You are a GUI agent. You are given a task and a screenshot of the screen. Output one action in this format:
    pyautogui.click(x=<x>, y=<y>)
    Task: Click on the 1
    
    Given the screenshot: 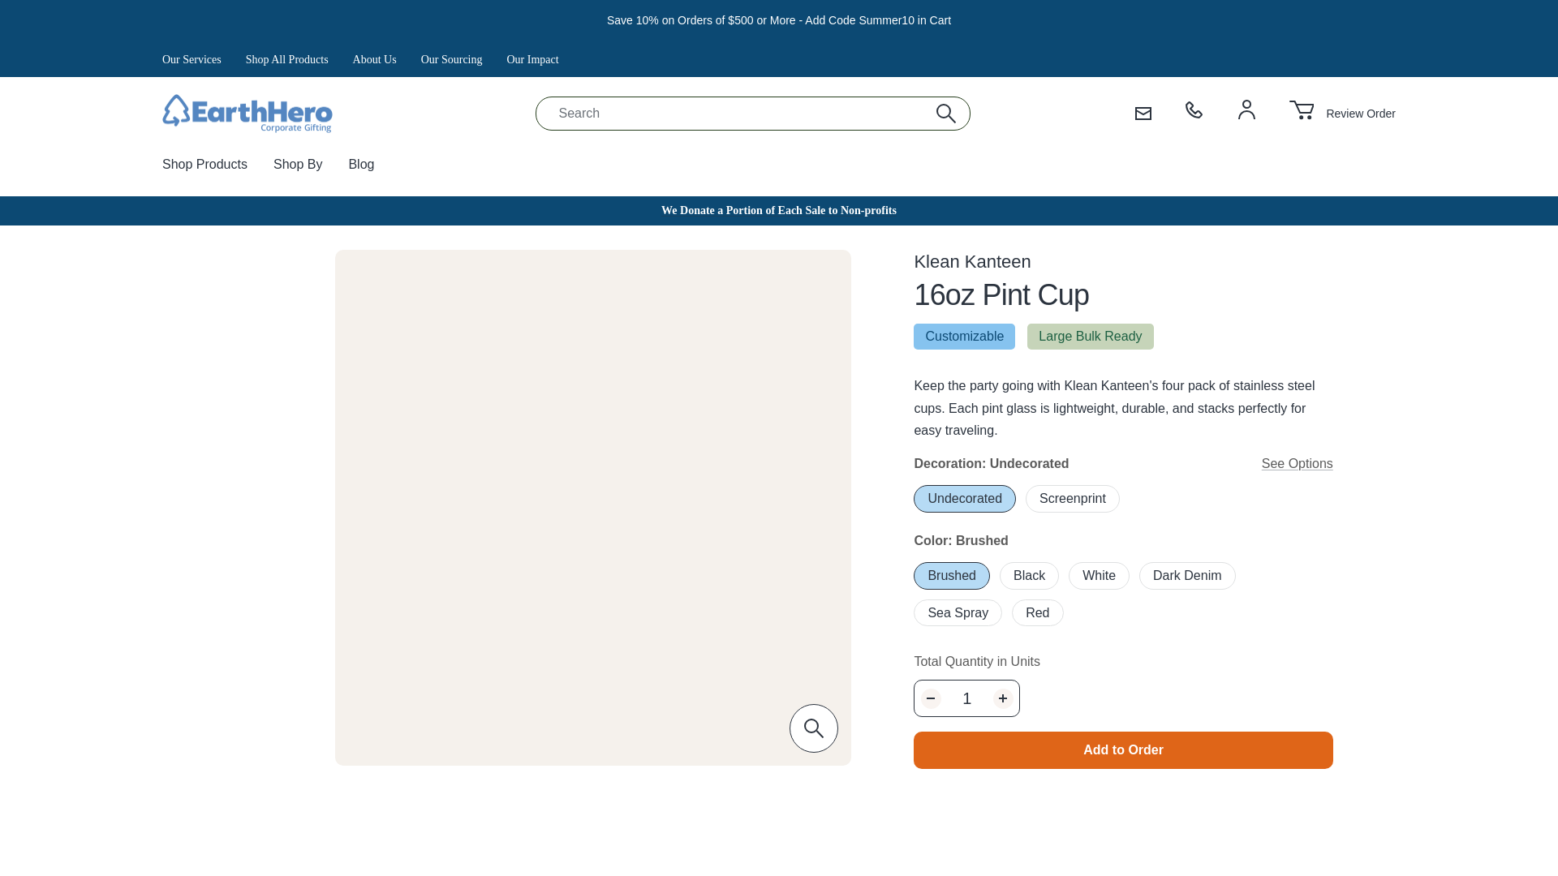 What is the action you would take?
    pyautogui.click(x=966, y=698)
    